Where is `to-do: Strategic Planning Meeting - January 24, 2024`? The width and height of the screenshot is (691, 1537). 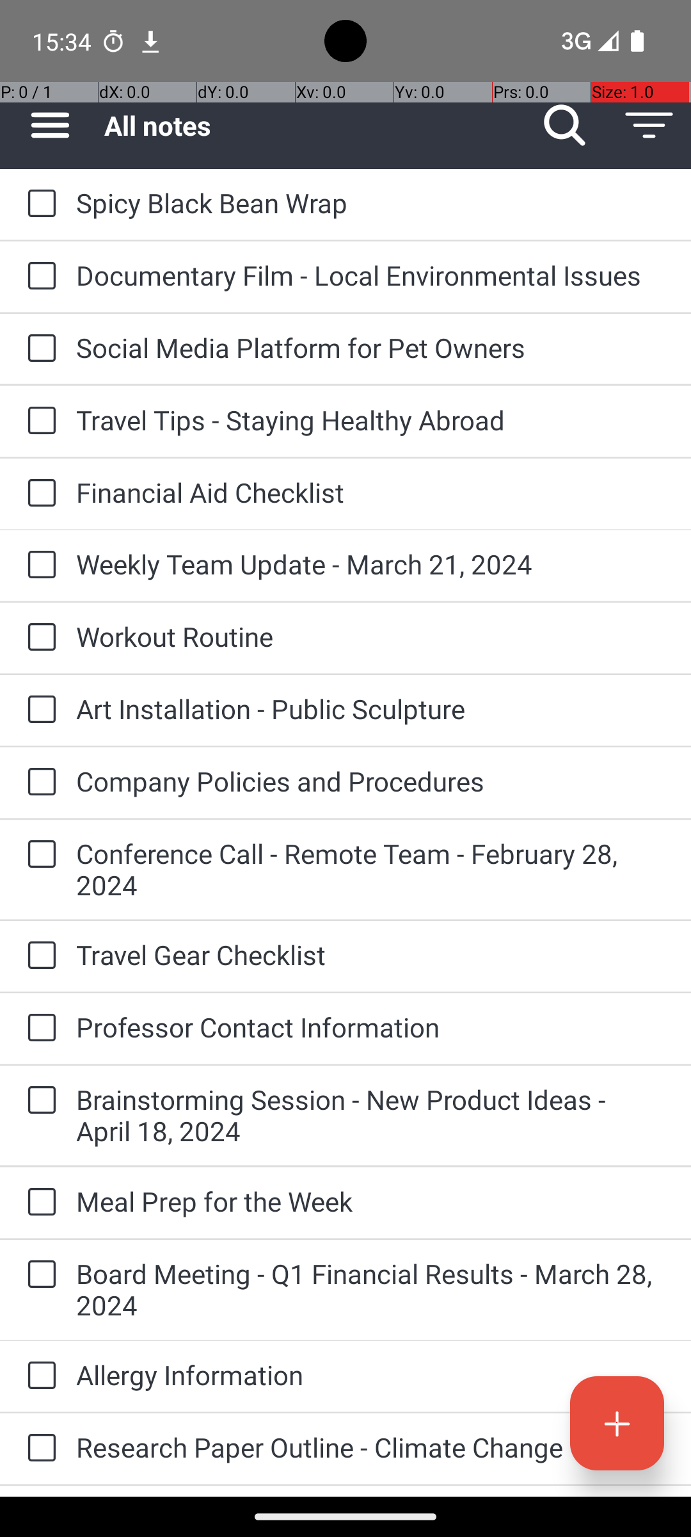 to-do: Strategic Planning Meeting - January 24, 2024 is located at coordinates (38, 1491).